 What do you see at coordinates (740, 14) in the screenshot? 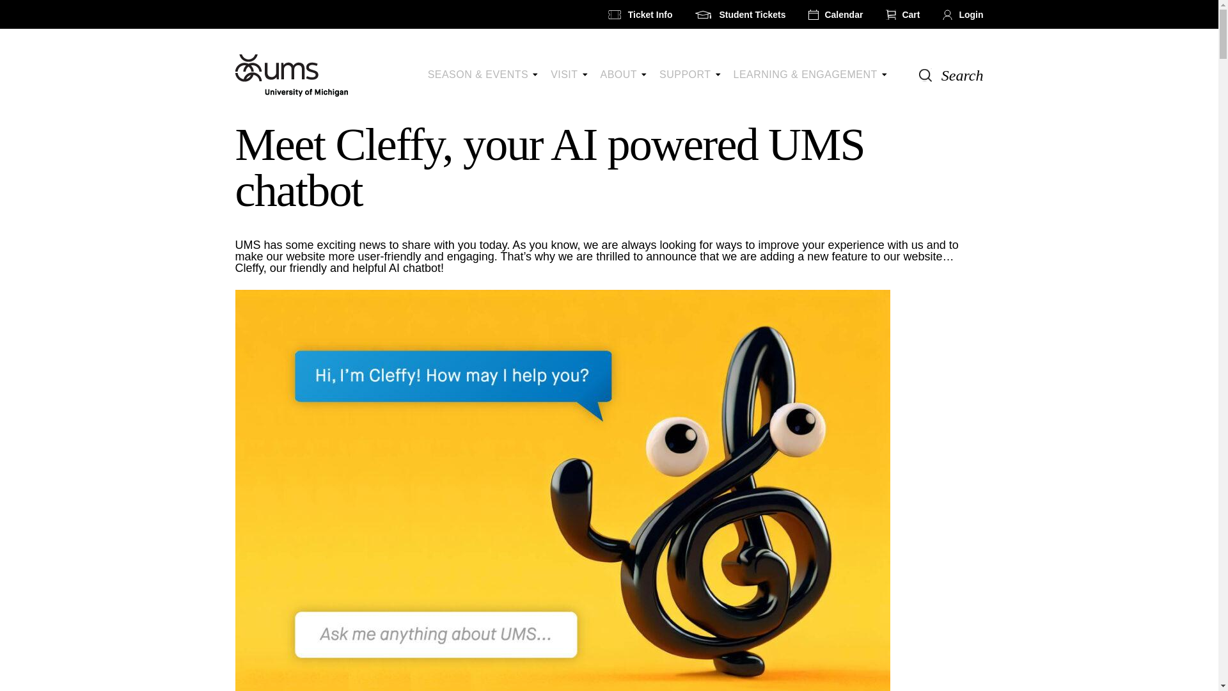
I see `Student Tickets` at bounding box center [740, 14].